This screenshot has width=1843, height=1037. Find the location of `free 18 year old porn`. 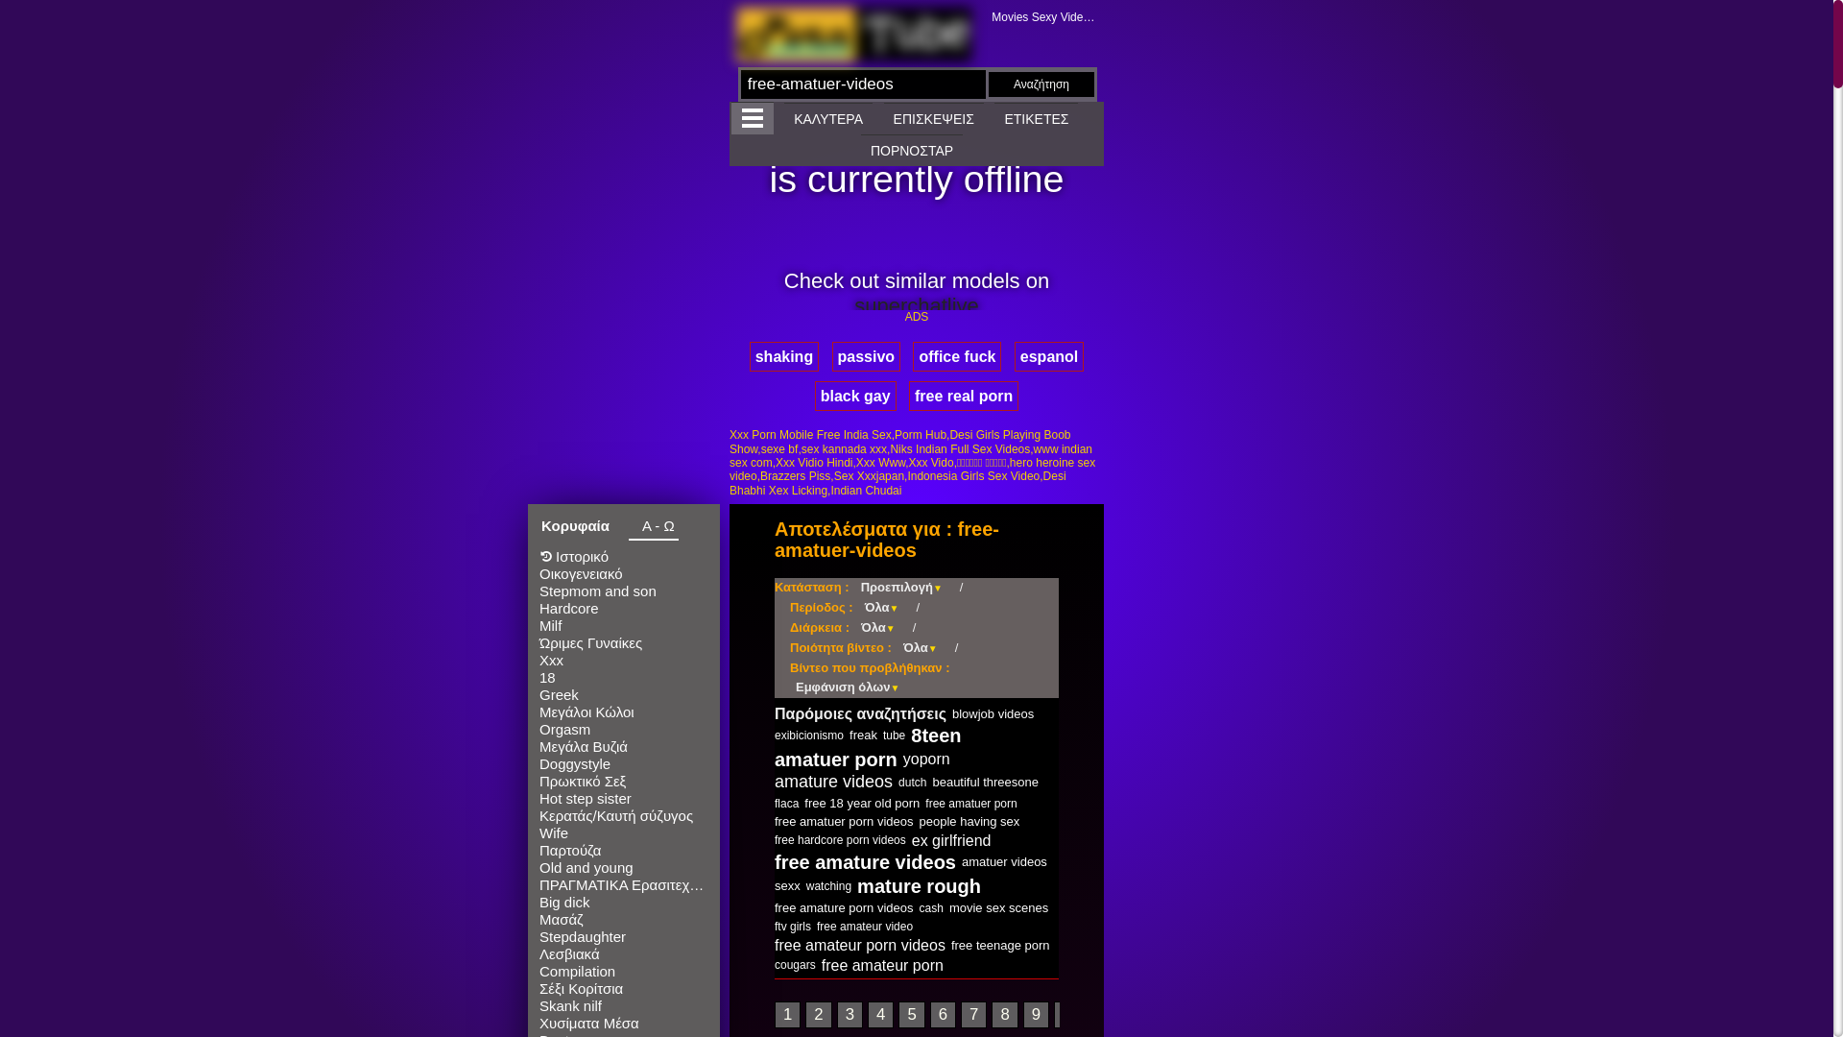

free 18 year old porn is located at coordinates (862, 803).